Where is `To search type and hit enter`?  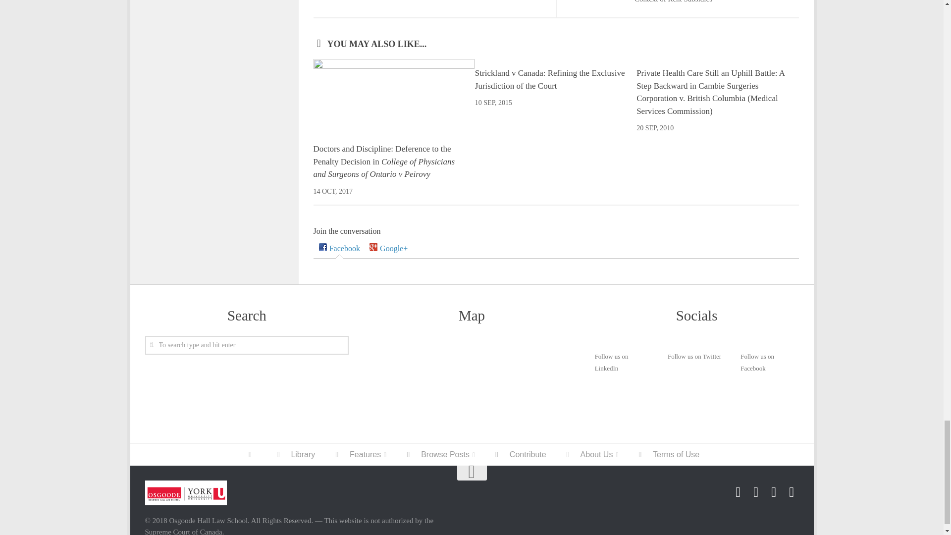 To search type and hit enter is located at coordinates (247, 345).